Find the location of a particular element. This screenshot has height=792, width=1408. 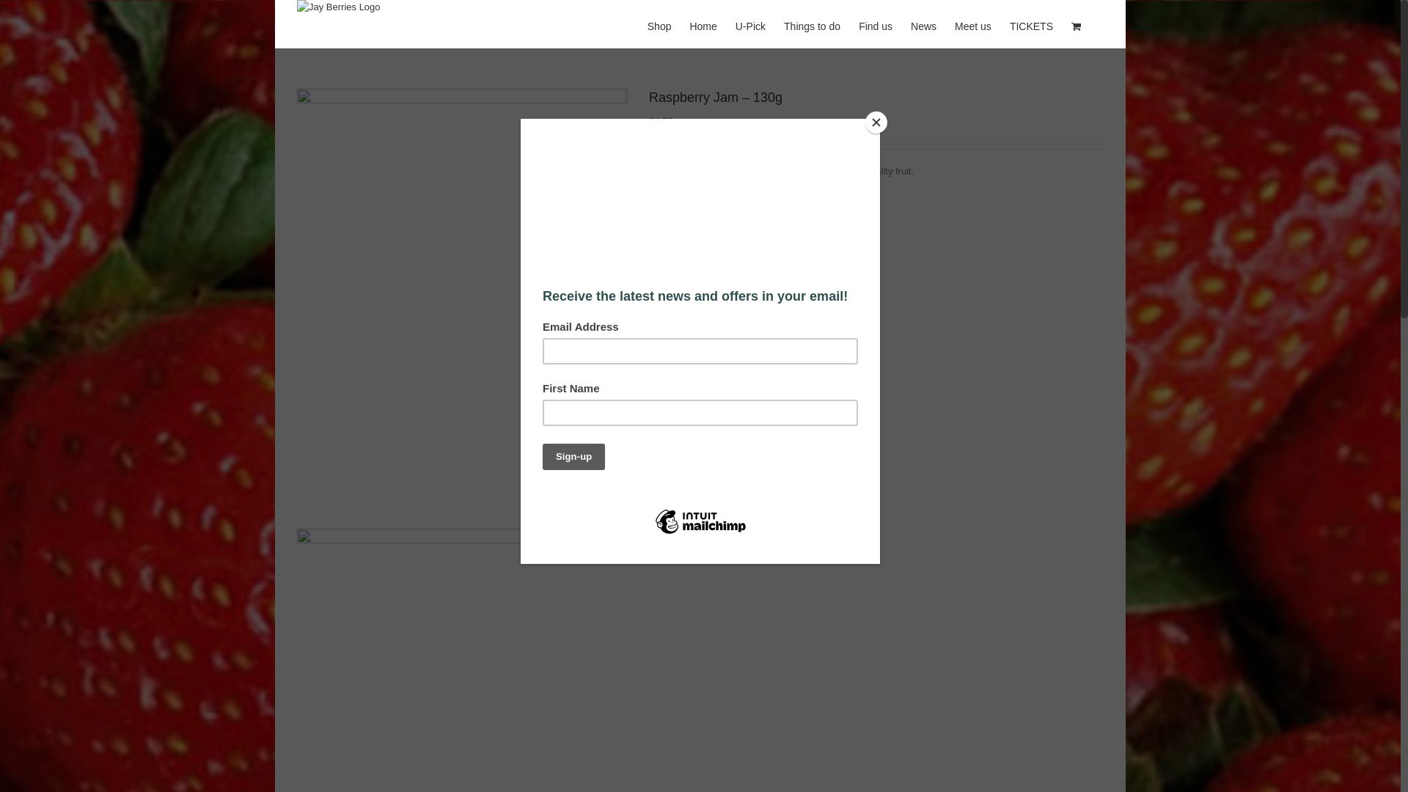

Find us is located at coordinates (876, 24).